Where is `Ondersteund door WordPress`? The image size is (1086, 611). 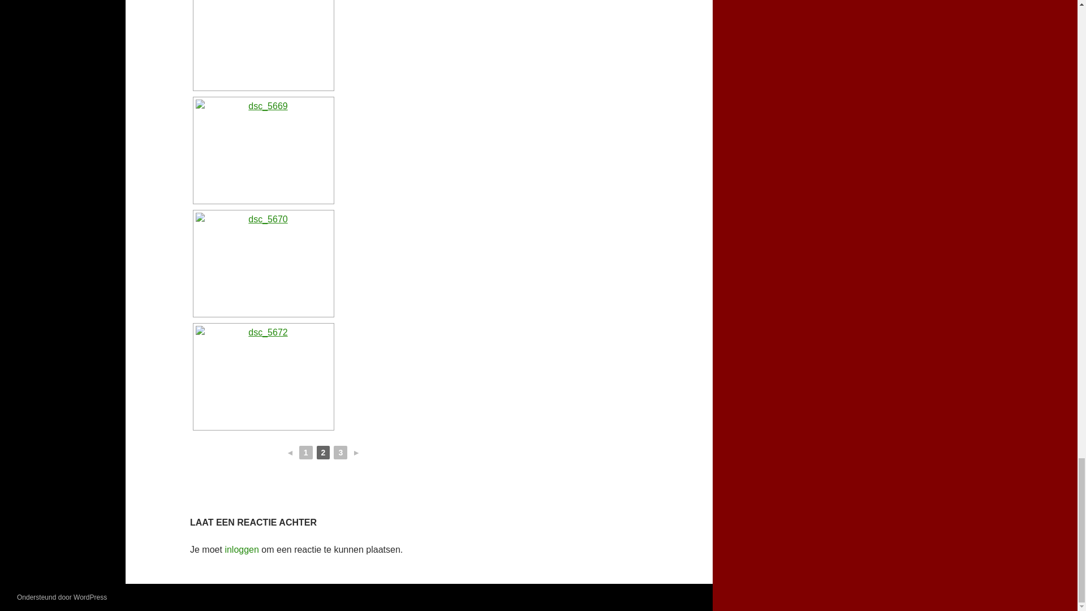 Ondersteund door WordPress is located at coordinates (62, 597).